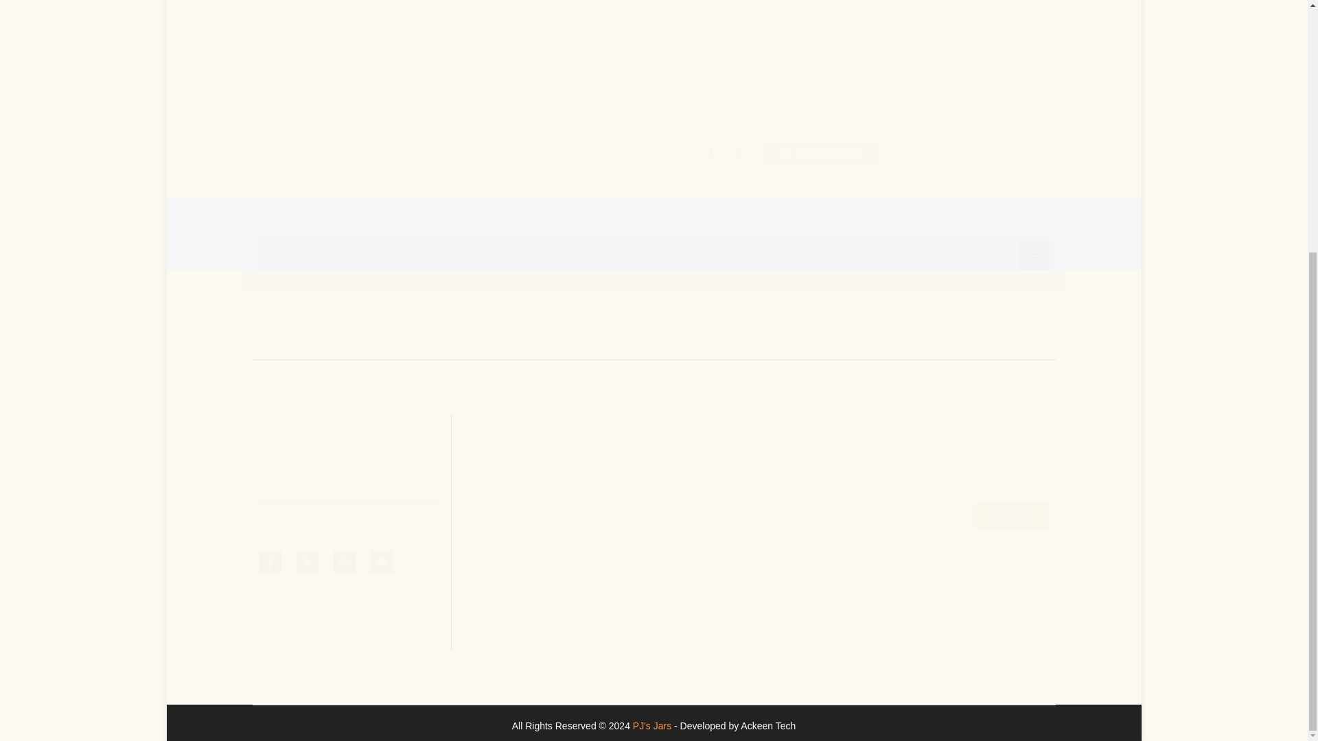 The height and width of the screenshot is (741, 1318). Describe the element at coordinates (476, 546) in the screenshot. I see `Spices` at that location.